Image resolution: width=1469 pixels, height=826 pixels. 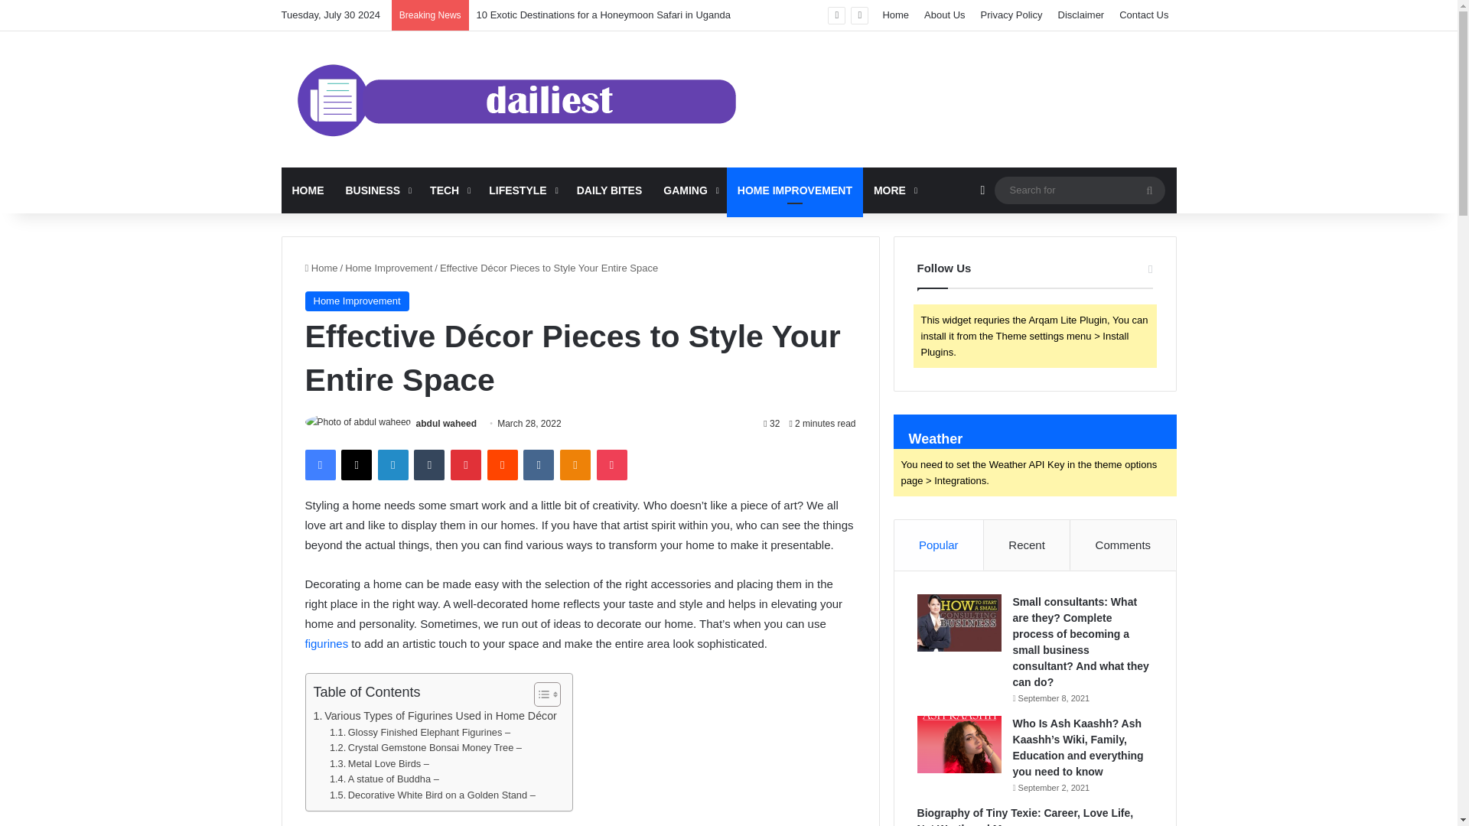 I want to click on Home Improvement, so click(x=356, y=301).